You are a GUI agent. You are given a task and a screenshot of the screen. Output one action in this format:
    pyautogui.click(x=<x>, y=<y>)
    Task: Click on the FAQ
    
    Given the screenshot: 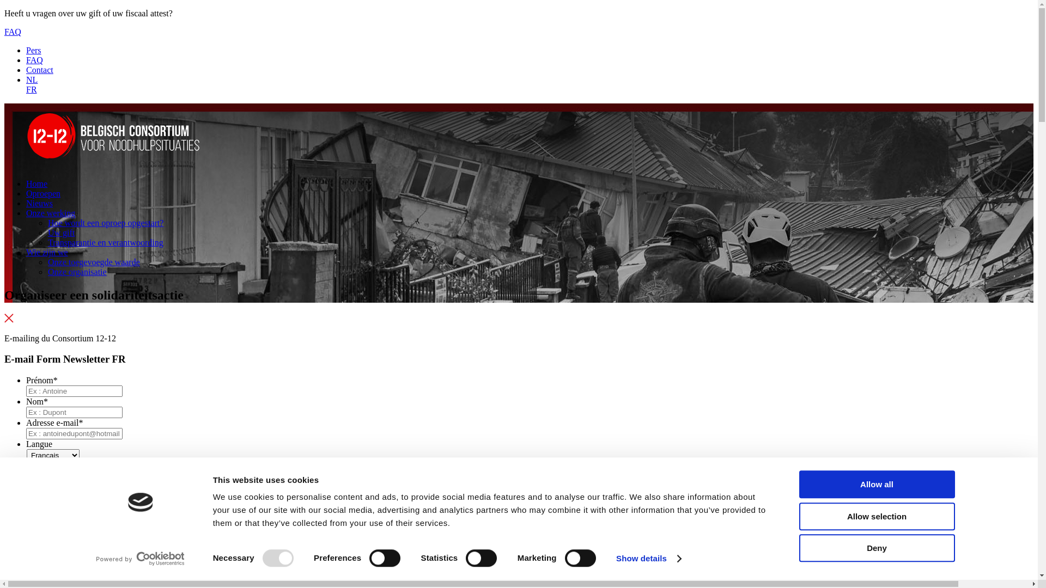 What is the action you would take?
    pyautogui.click(x=35, y=60)
    